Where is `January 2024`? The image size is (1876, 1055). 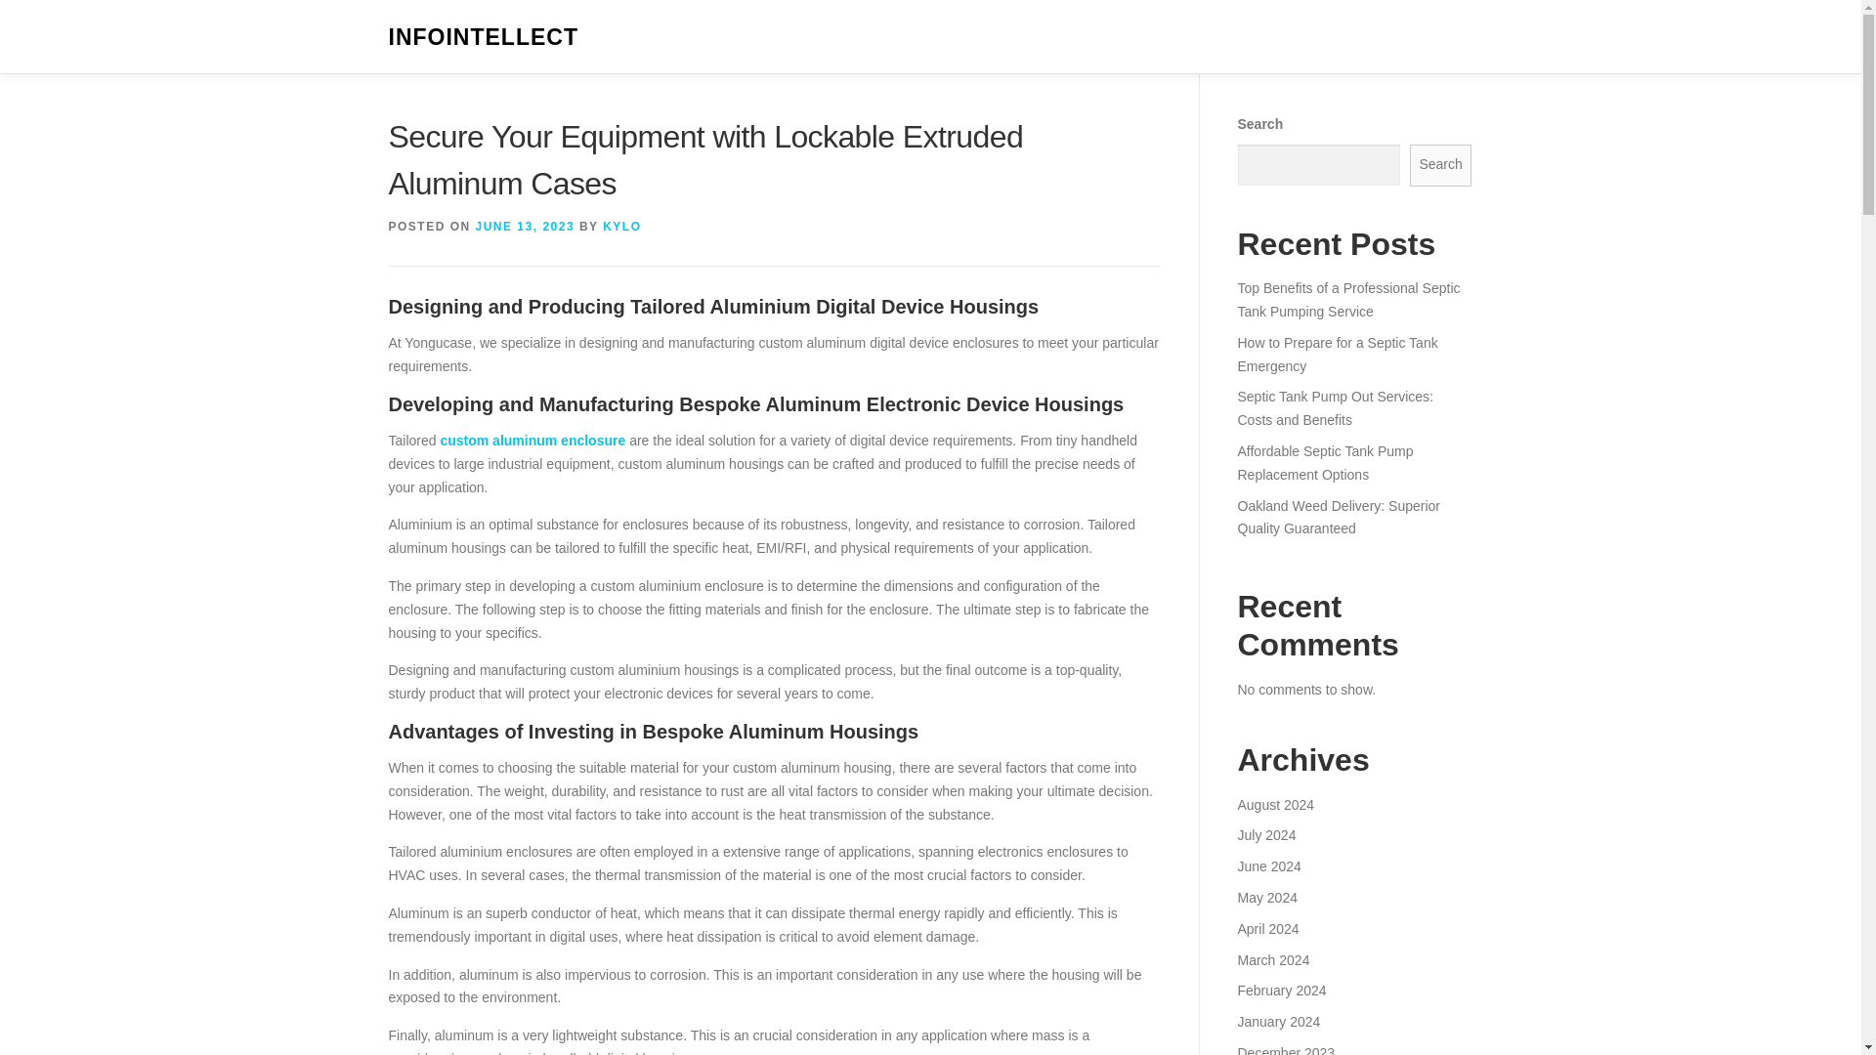
January 2024 is located at coordinates (1278, 1022).